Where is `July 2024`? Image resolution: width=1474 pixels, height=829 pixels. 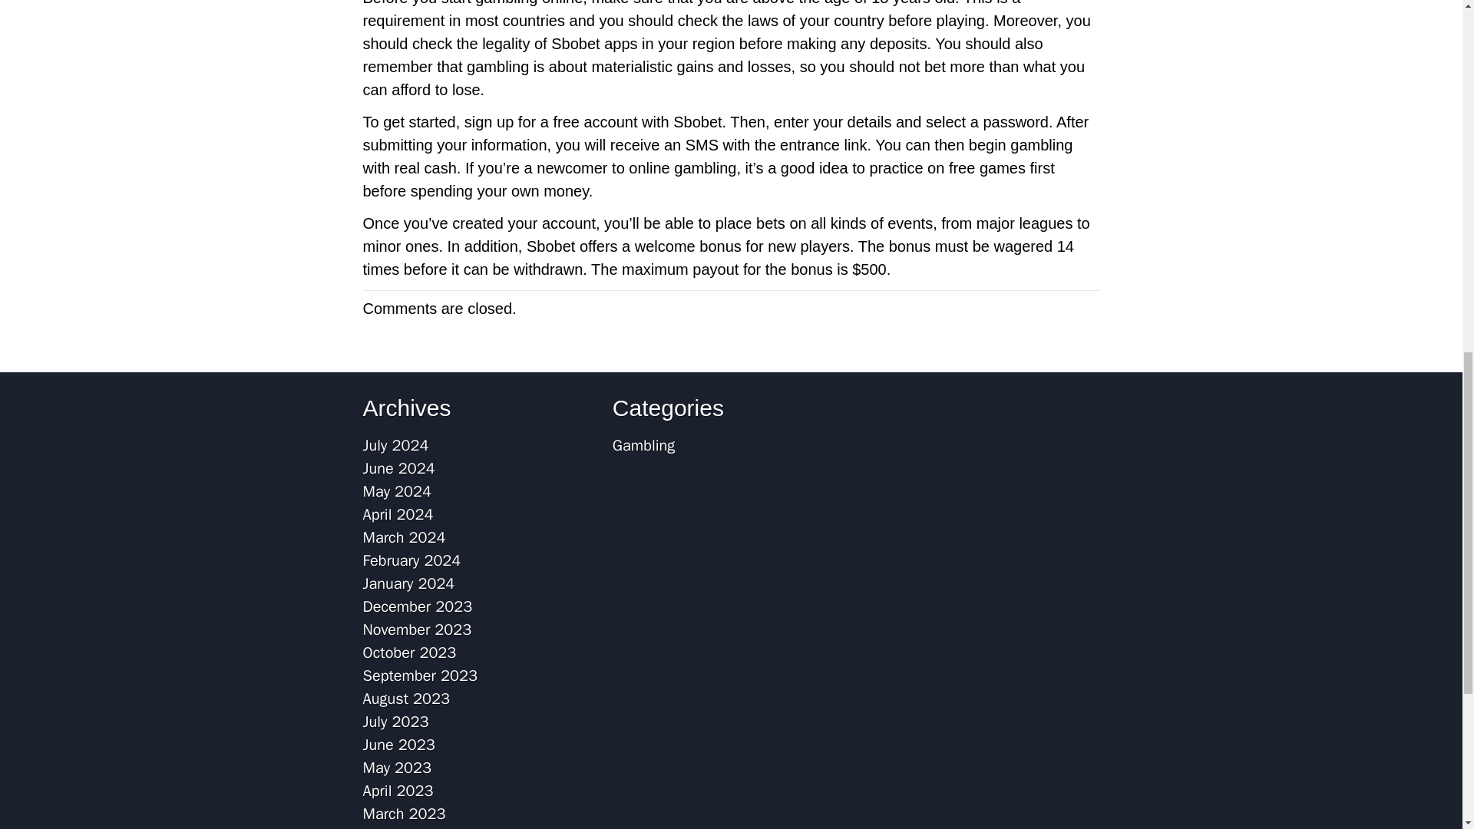 July 2024 is located at coordinates (395, 445).